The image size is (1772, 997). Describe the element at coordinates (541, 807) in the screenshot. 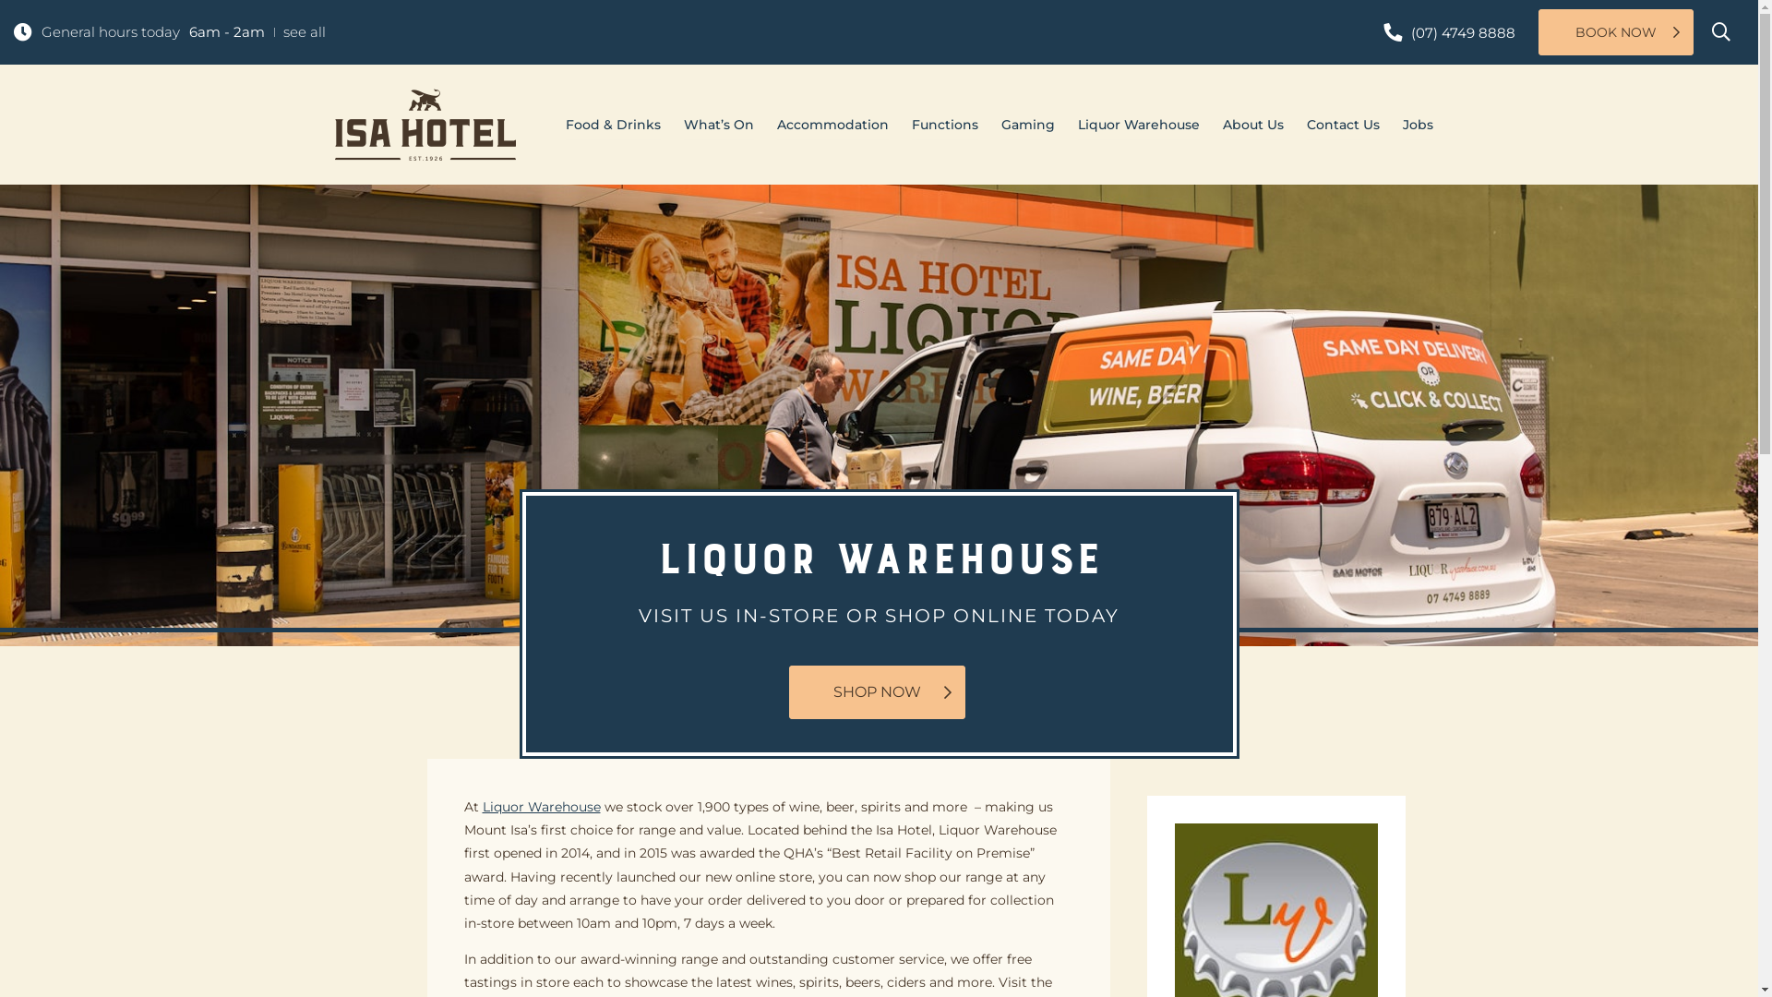

I see `Liquor Warehouse` at that location.